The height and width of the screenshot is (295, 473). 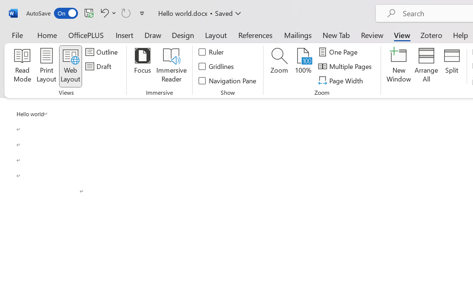 I want to click on Design, so click(x=183, y=35).